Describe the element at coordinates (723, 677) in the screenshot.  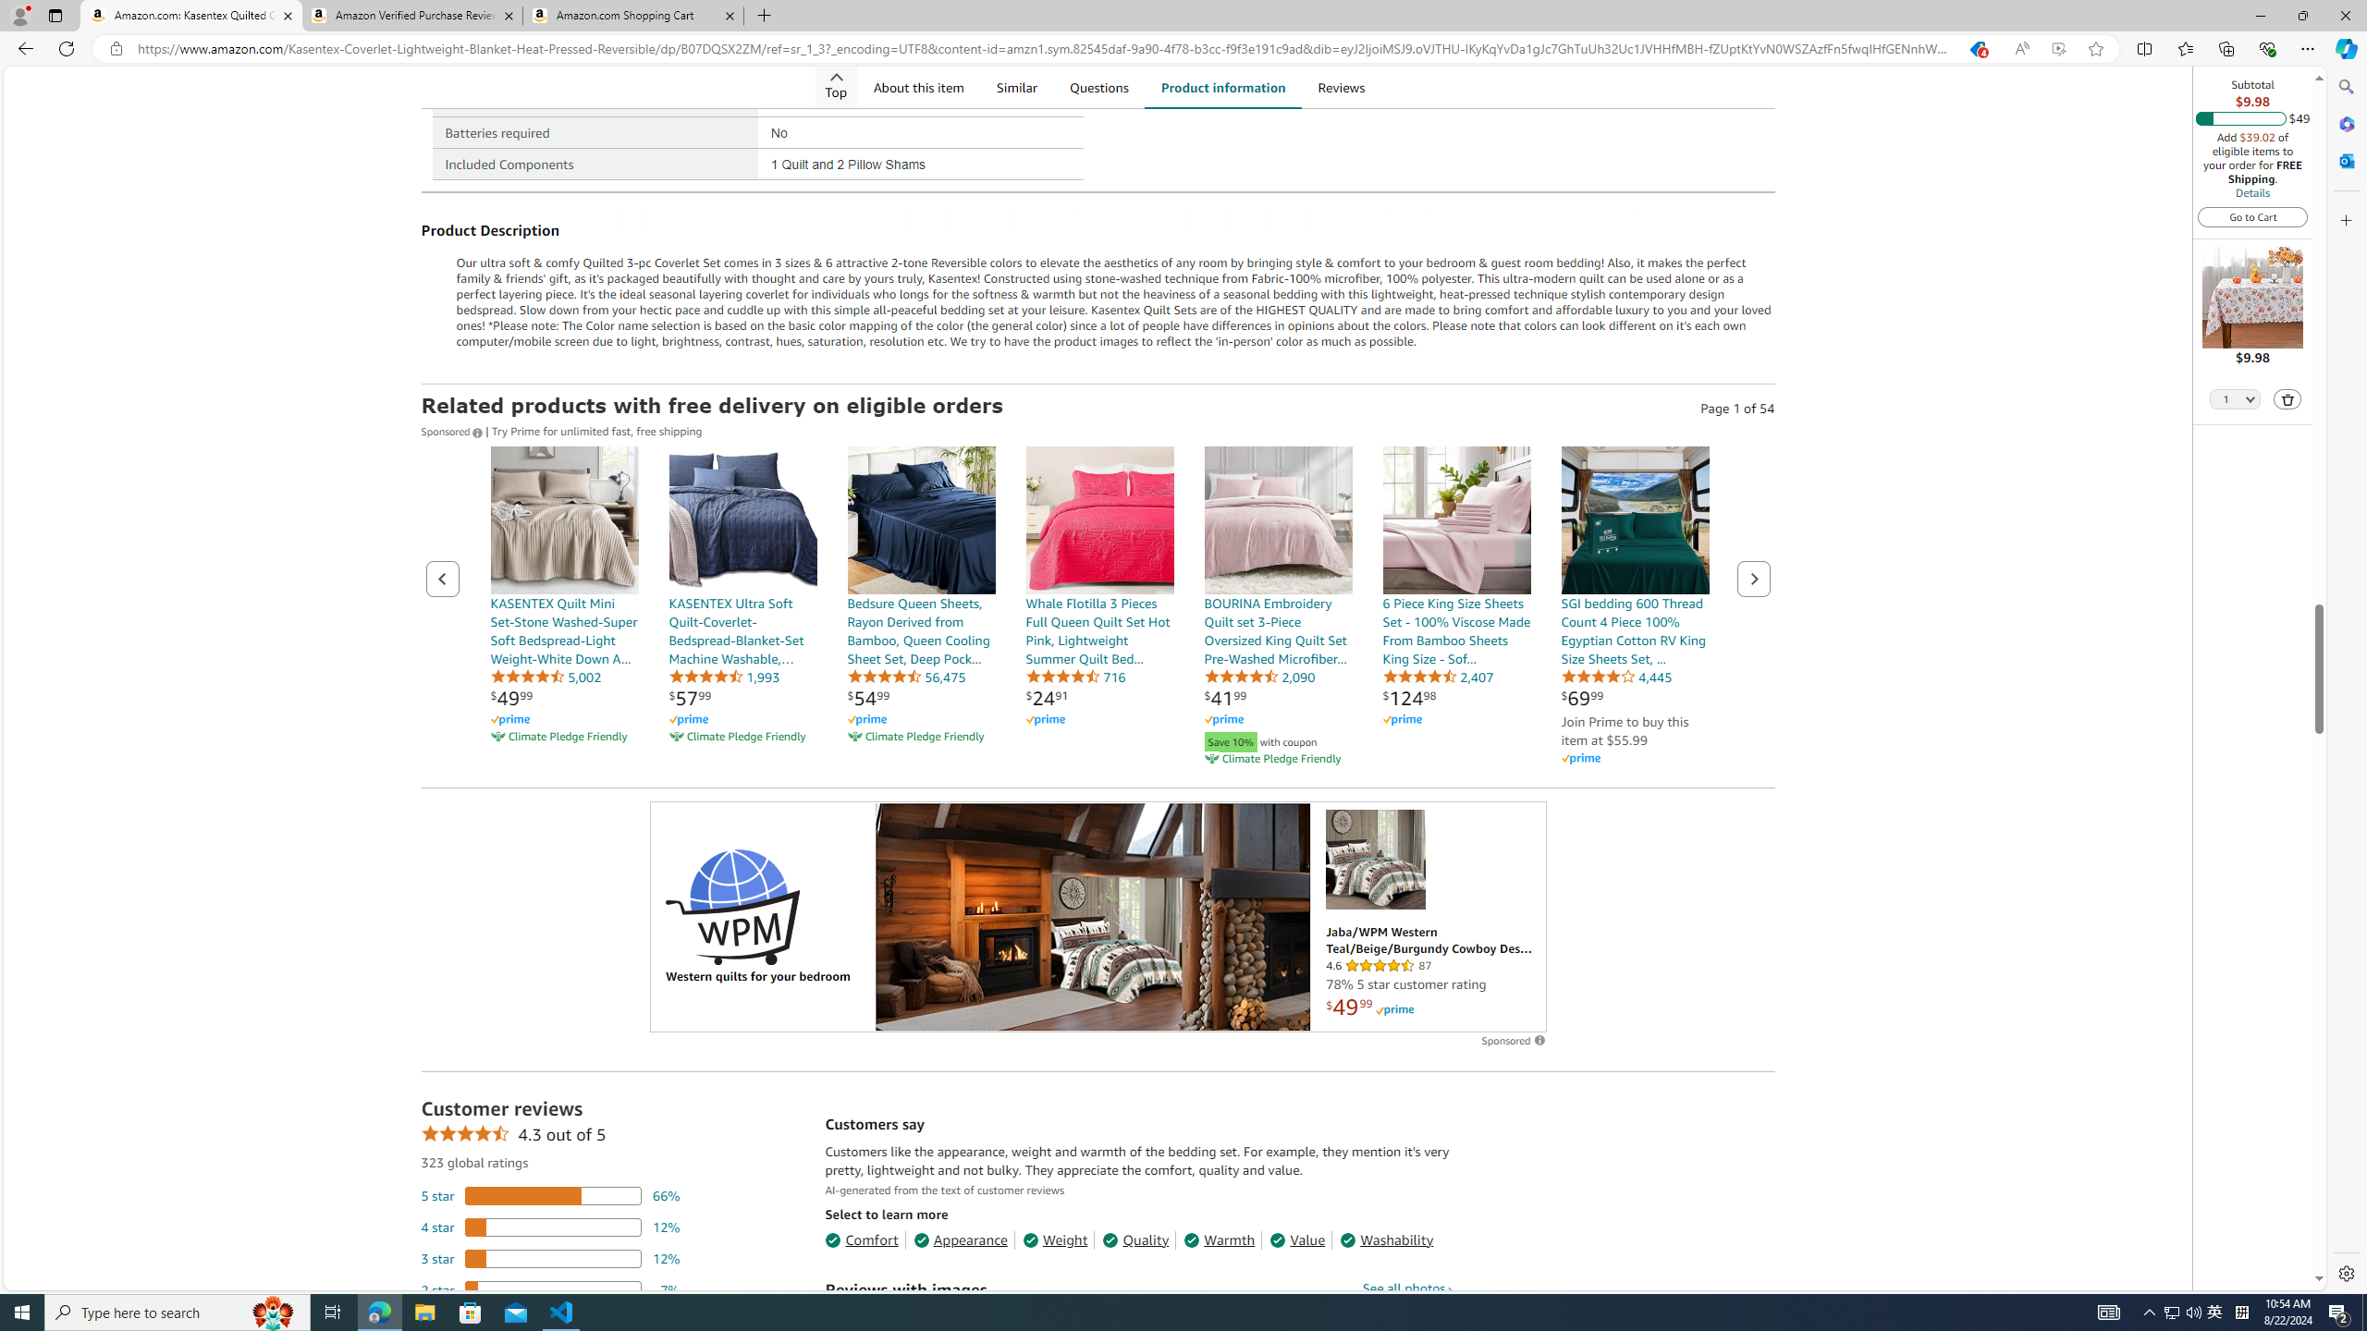
I see `1,993` at that location.